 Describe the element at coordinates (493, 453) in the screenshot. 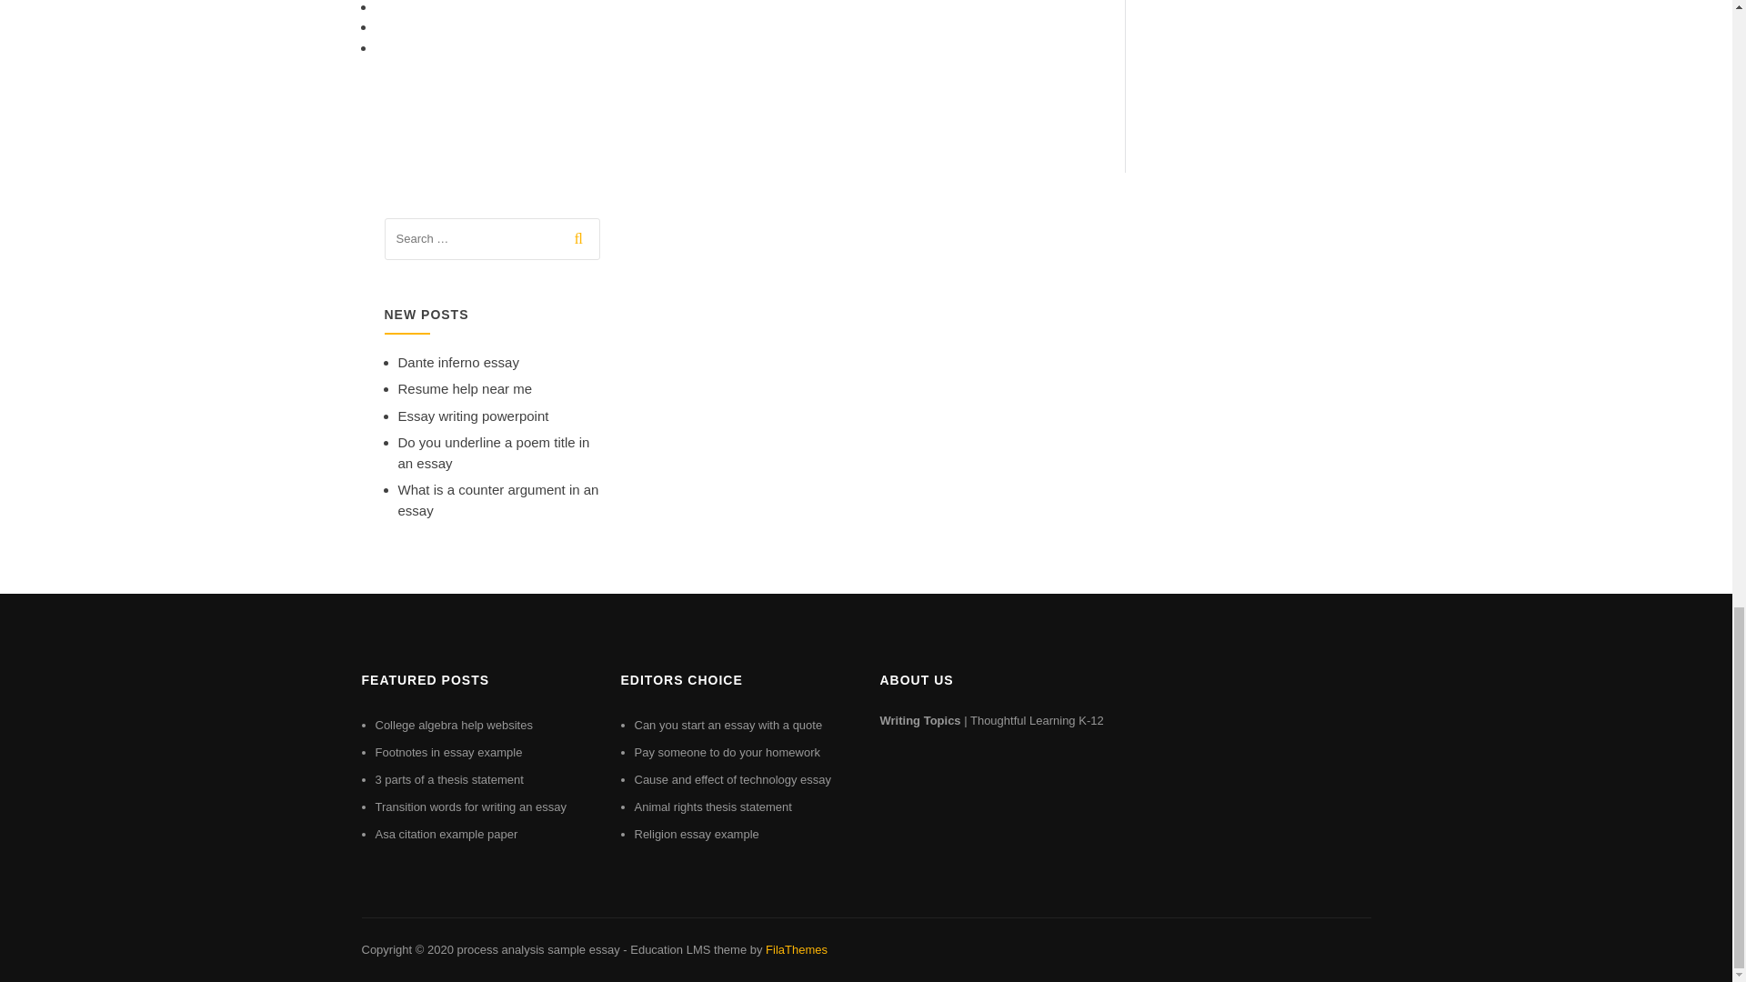

I see `Do you underline a poem title in an essay` at that location.